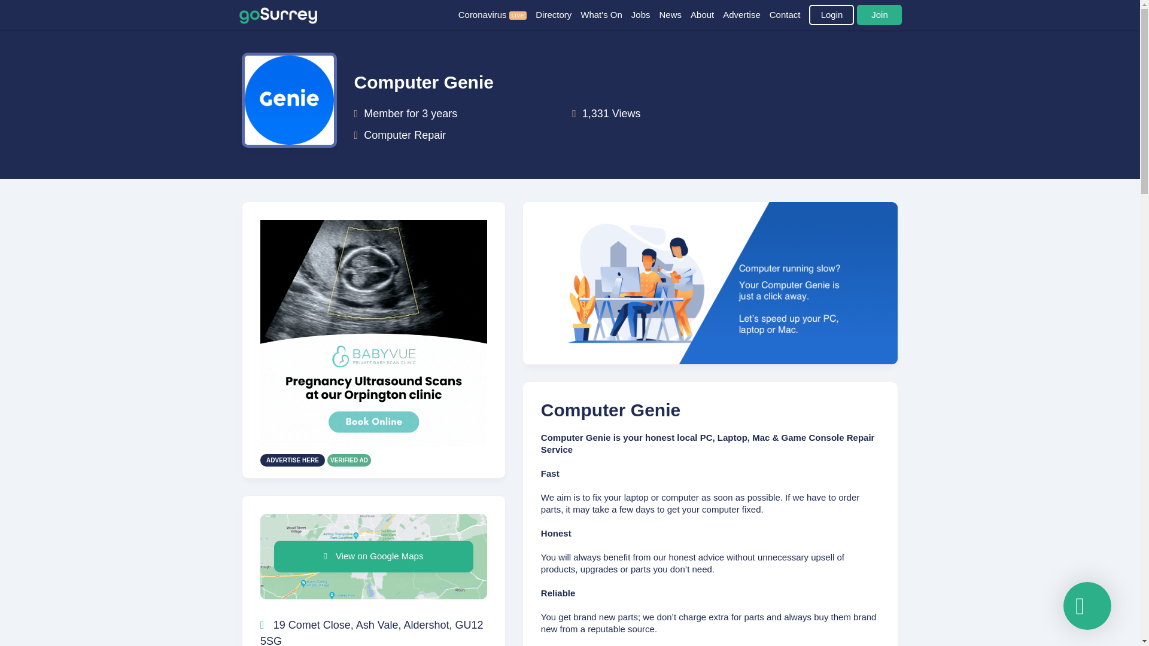 The image size is (1149, 646). I want to click on Jobs, so click(645, 14).